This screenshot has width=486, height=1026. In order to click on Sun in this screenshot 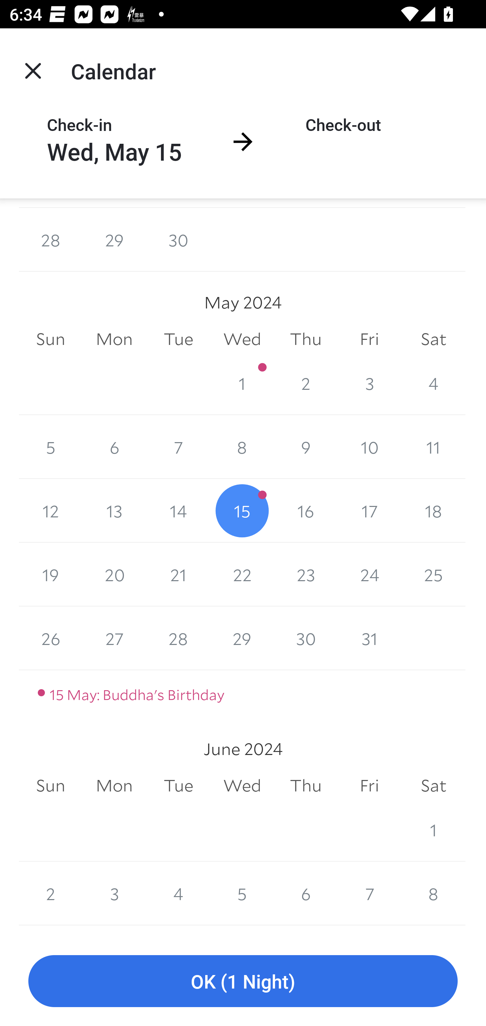, I will do `click(51, 339)`.